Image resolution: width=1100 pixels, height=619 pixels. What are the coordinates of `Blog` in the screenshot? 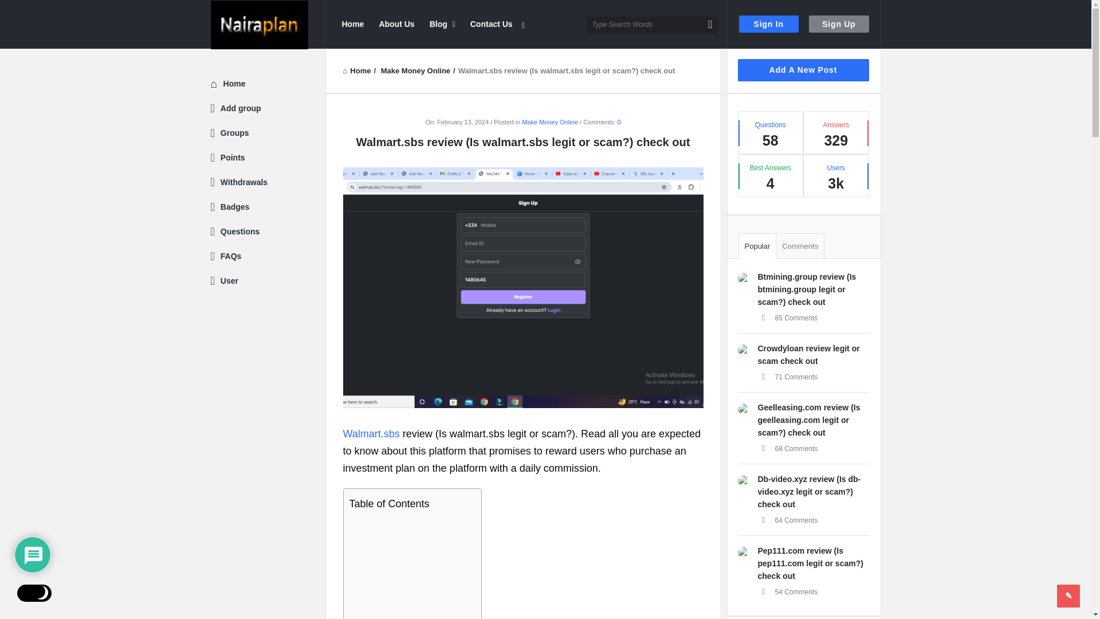 It's located at (442, 24).